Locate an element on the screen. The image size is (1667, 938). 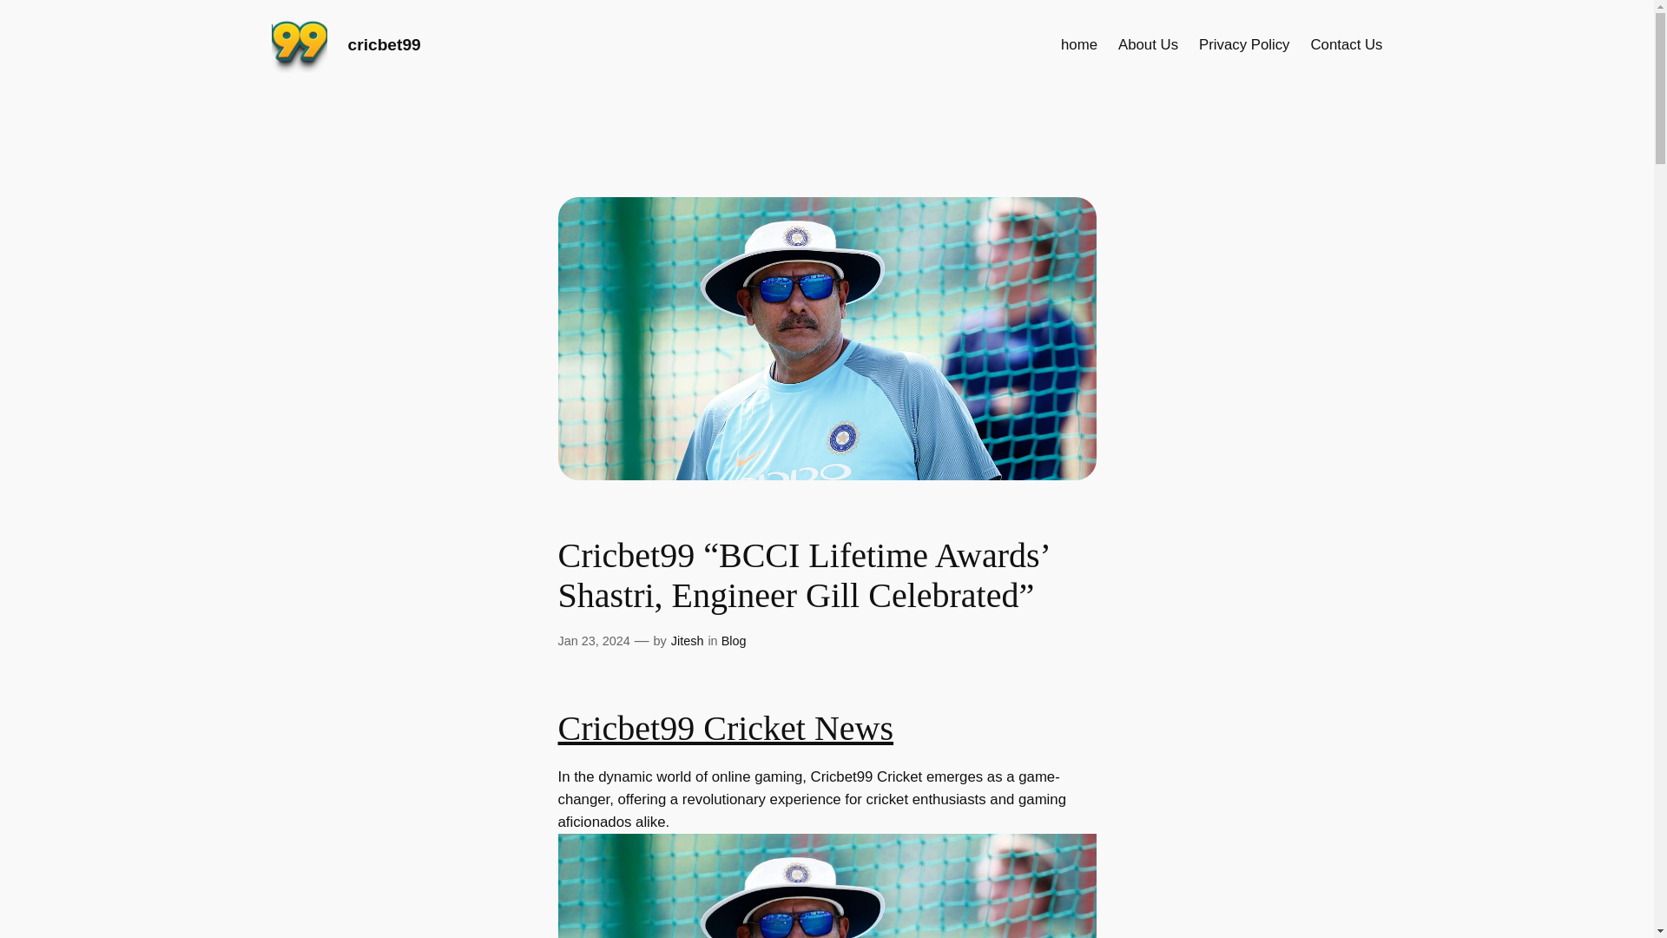
home is located at coordinates (1078, 44).